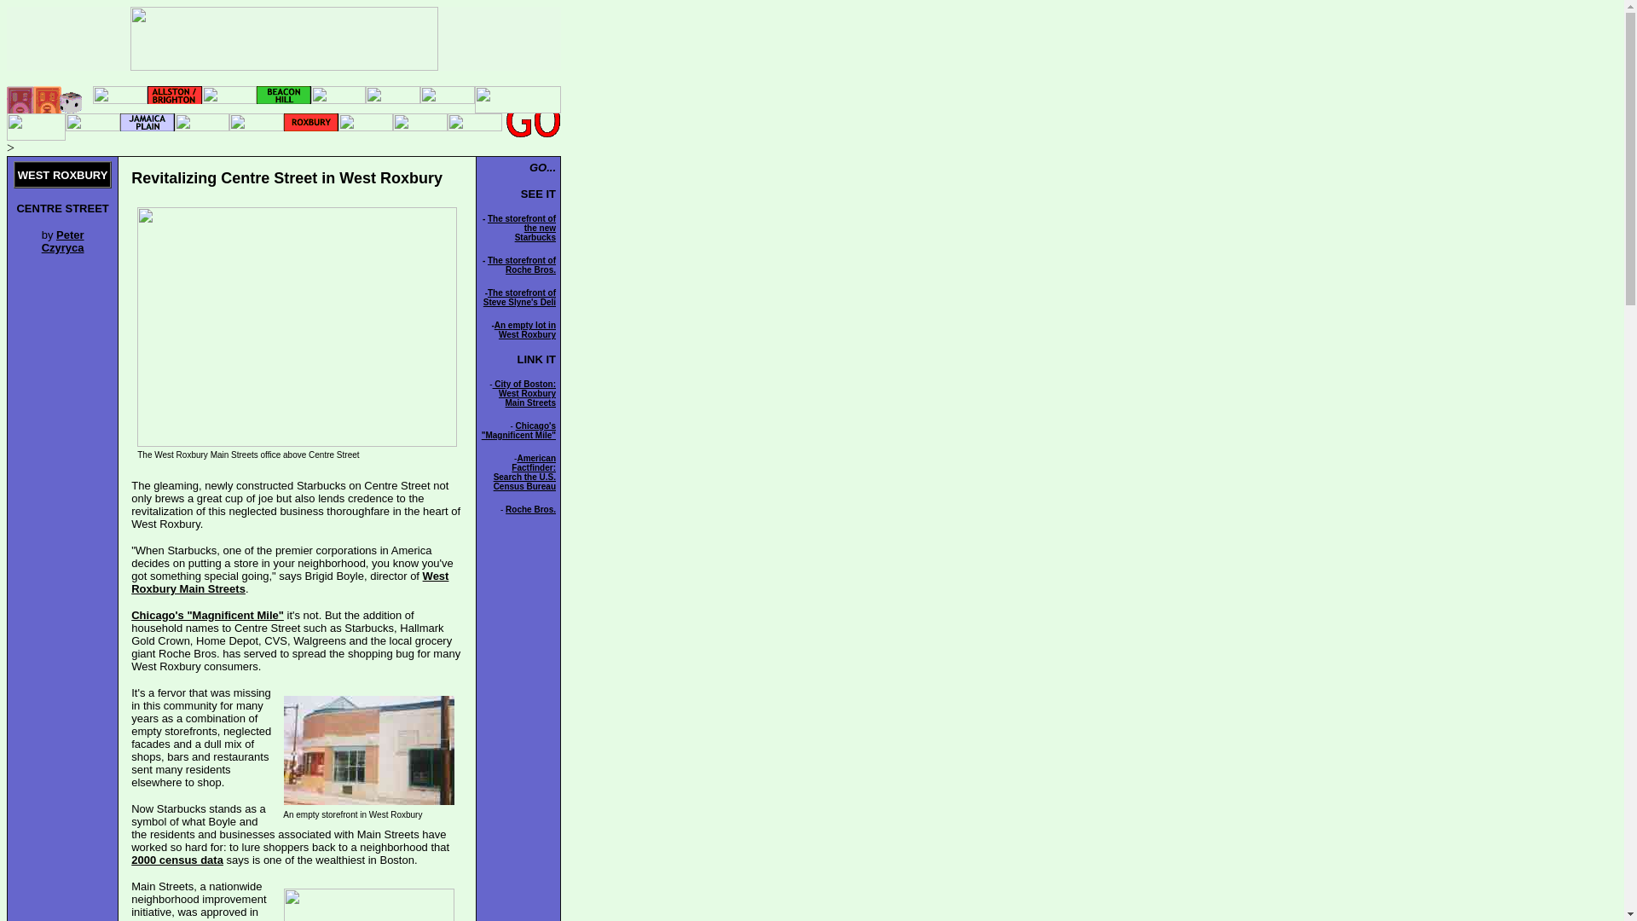 Image resolution: width=1637 pixels, height=921 pixels. I want to click on An empty lot in West Roxbury, so click(525, 329).